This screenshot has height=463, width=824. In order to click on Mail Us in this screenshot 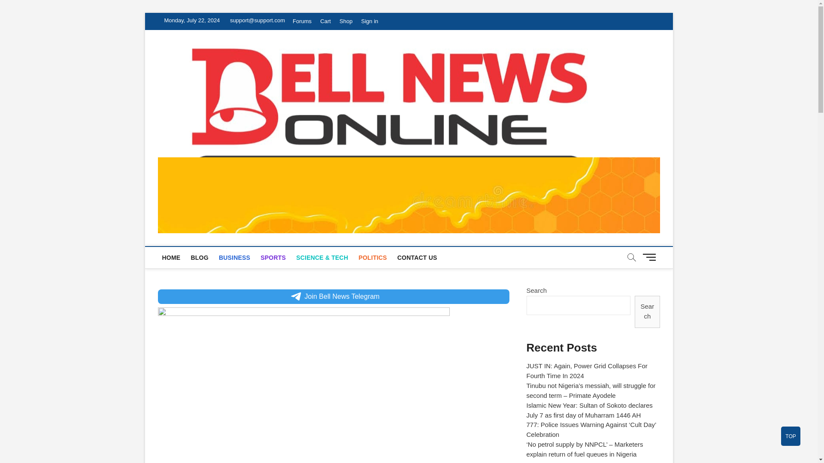, I will do `click(255, 20)`.